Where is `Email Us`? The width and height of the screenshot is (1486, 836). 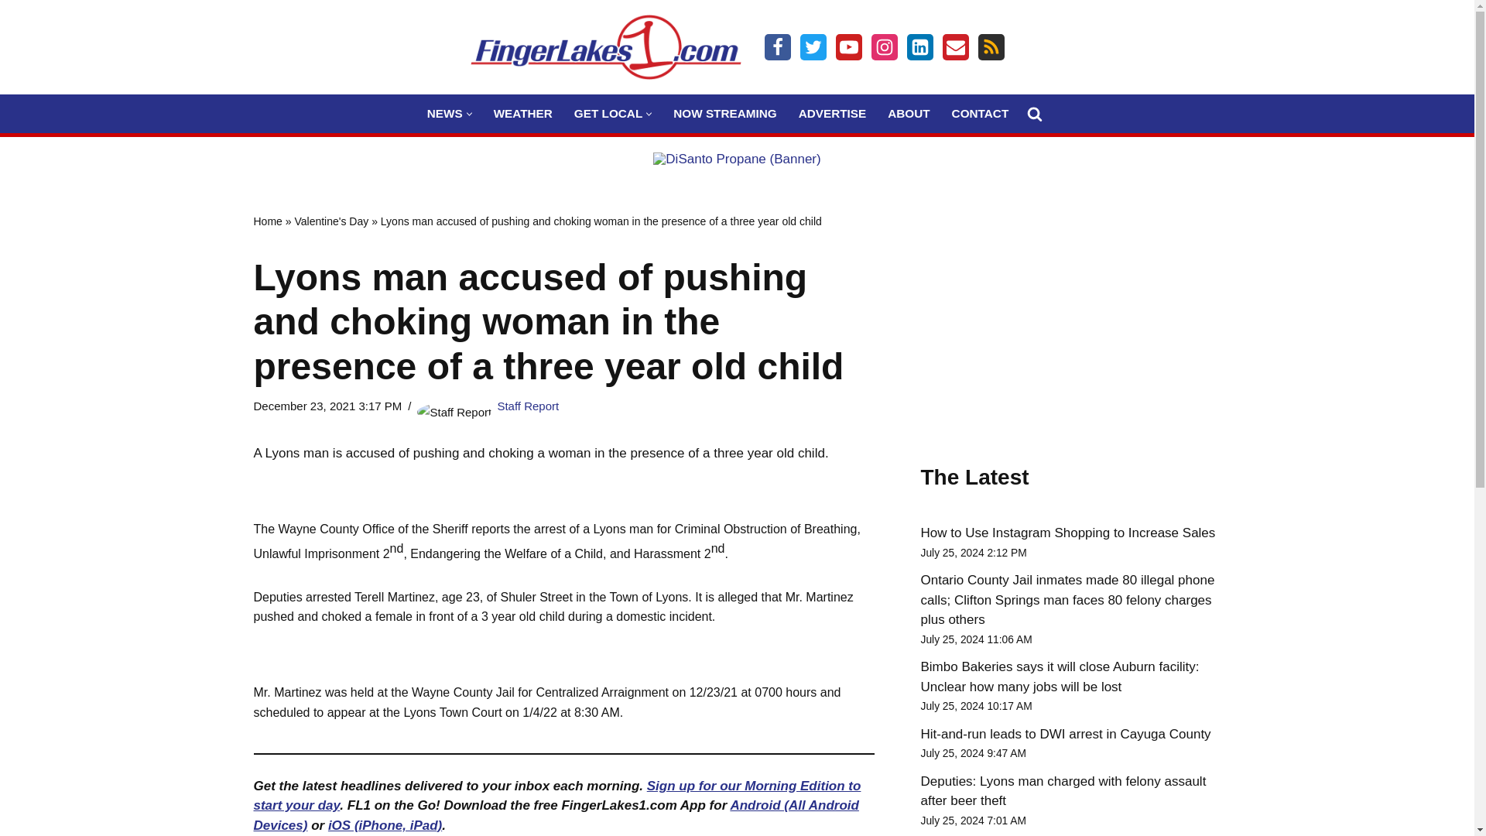 Email Us is located at coordinates (955, 46).